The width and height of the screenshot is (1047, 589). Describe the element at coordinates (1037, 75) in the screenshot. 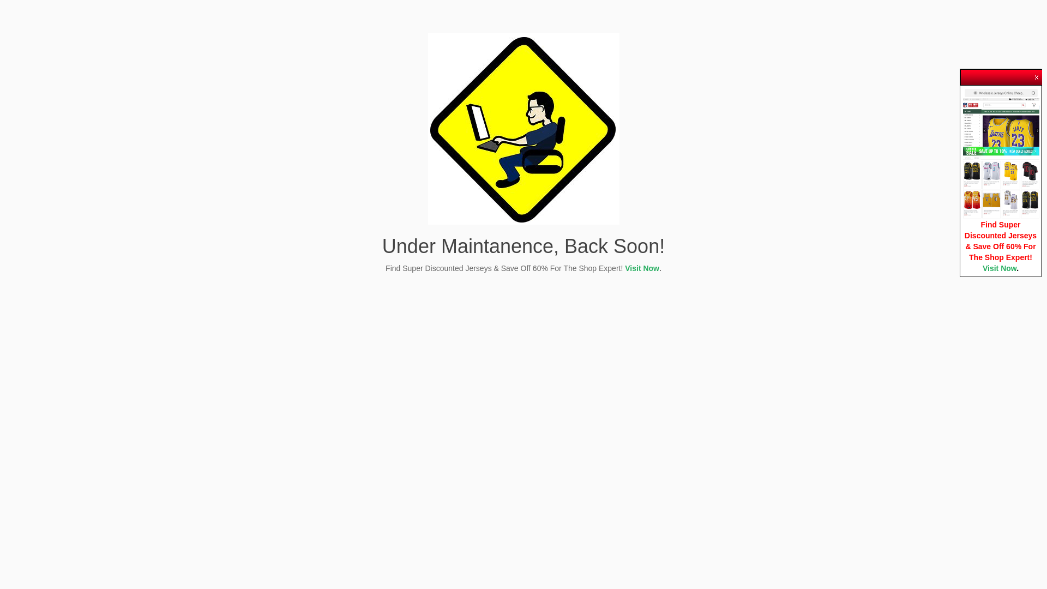

I see `  ` at that location.